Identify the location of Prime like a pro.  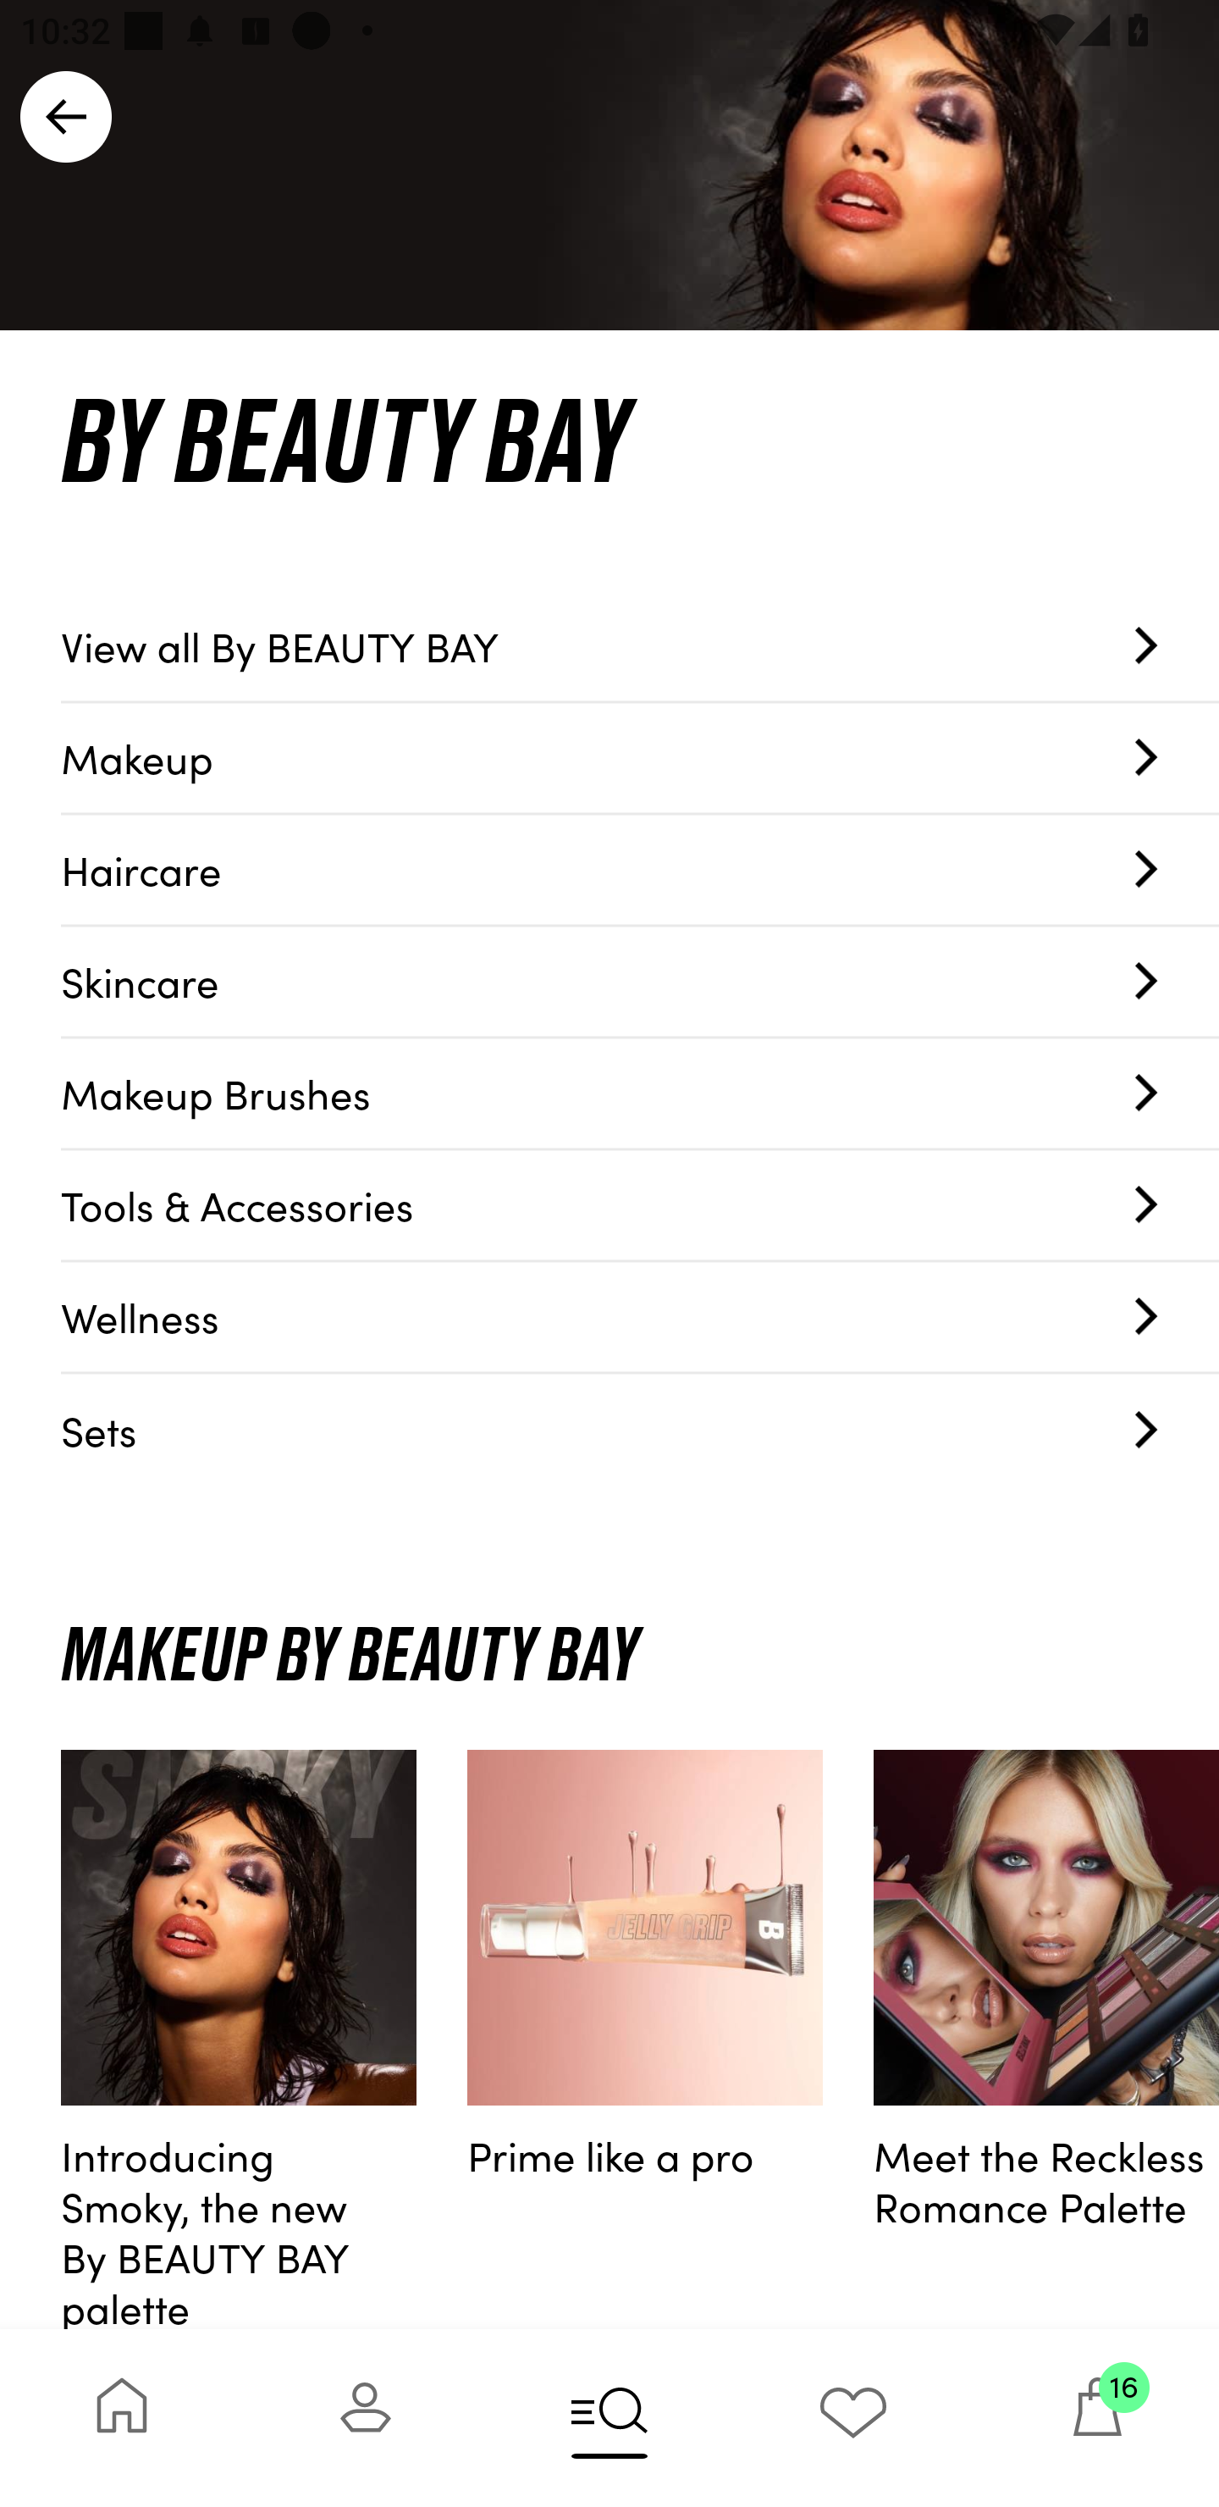
(645, 2039).